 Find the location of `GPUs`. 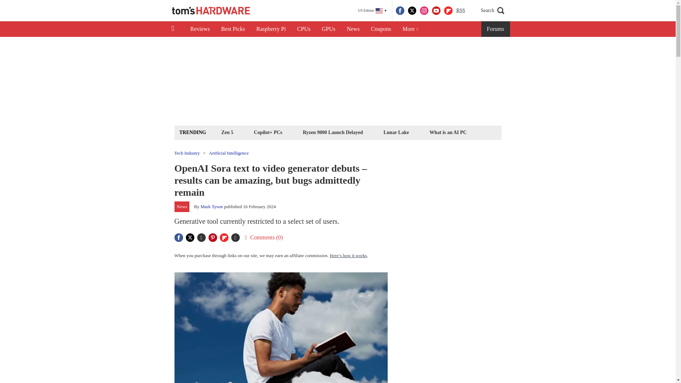

GPUs is located at coordinates (328, 29).